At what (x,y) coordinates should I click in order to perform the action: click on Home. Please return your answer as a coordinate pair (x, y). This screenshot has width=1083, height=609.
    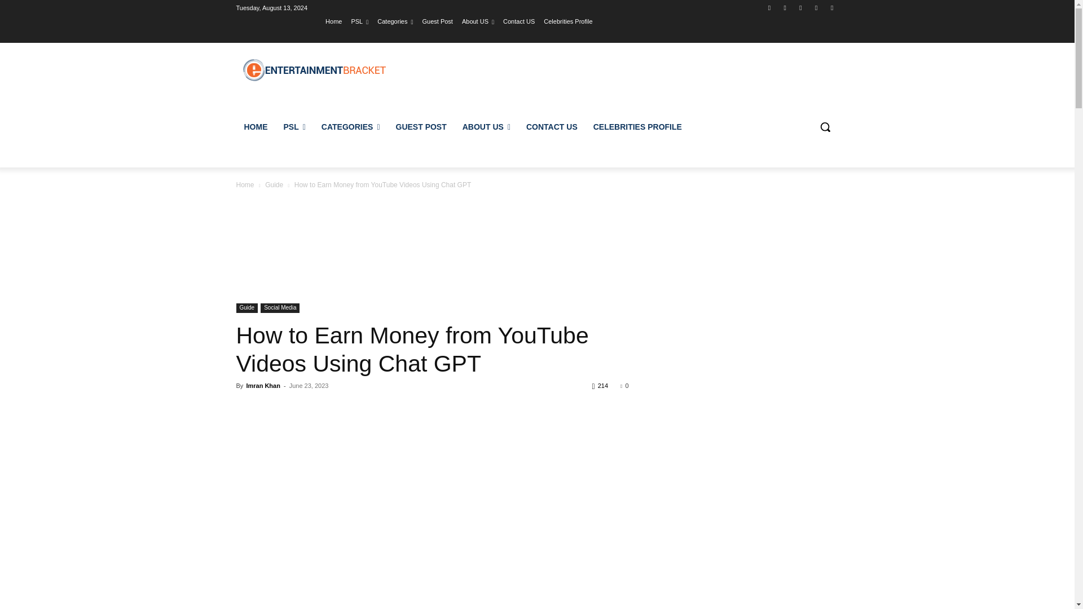
    Looking at the image, I should click on (334, 21).